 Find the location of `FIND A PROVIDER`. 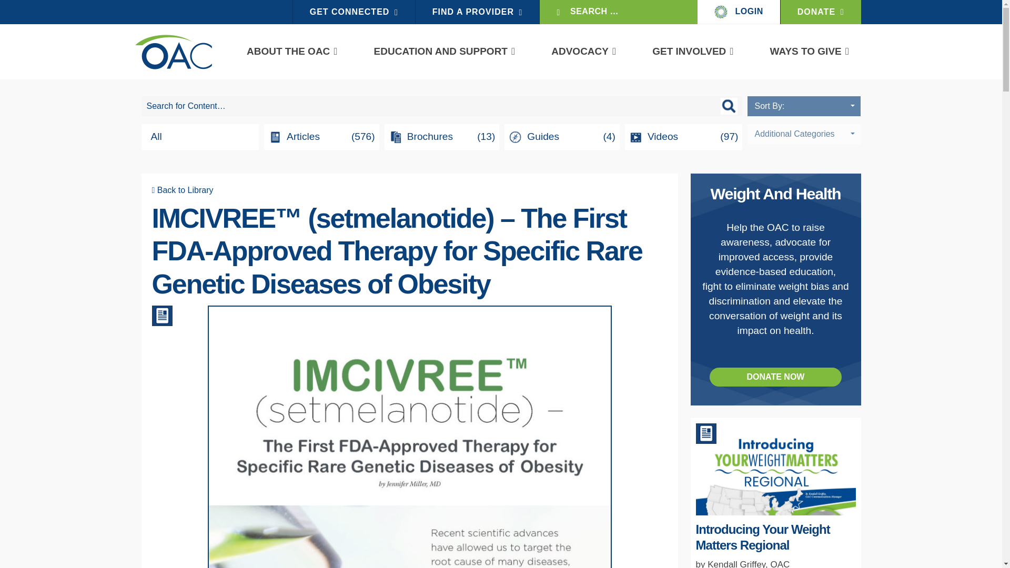

FIND A PROVIDER is located at coordinates (477, 12).